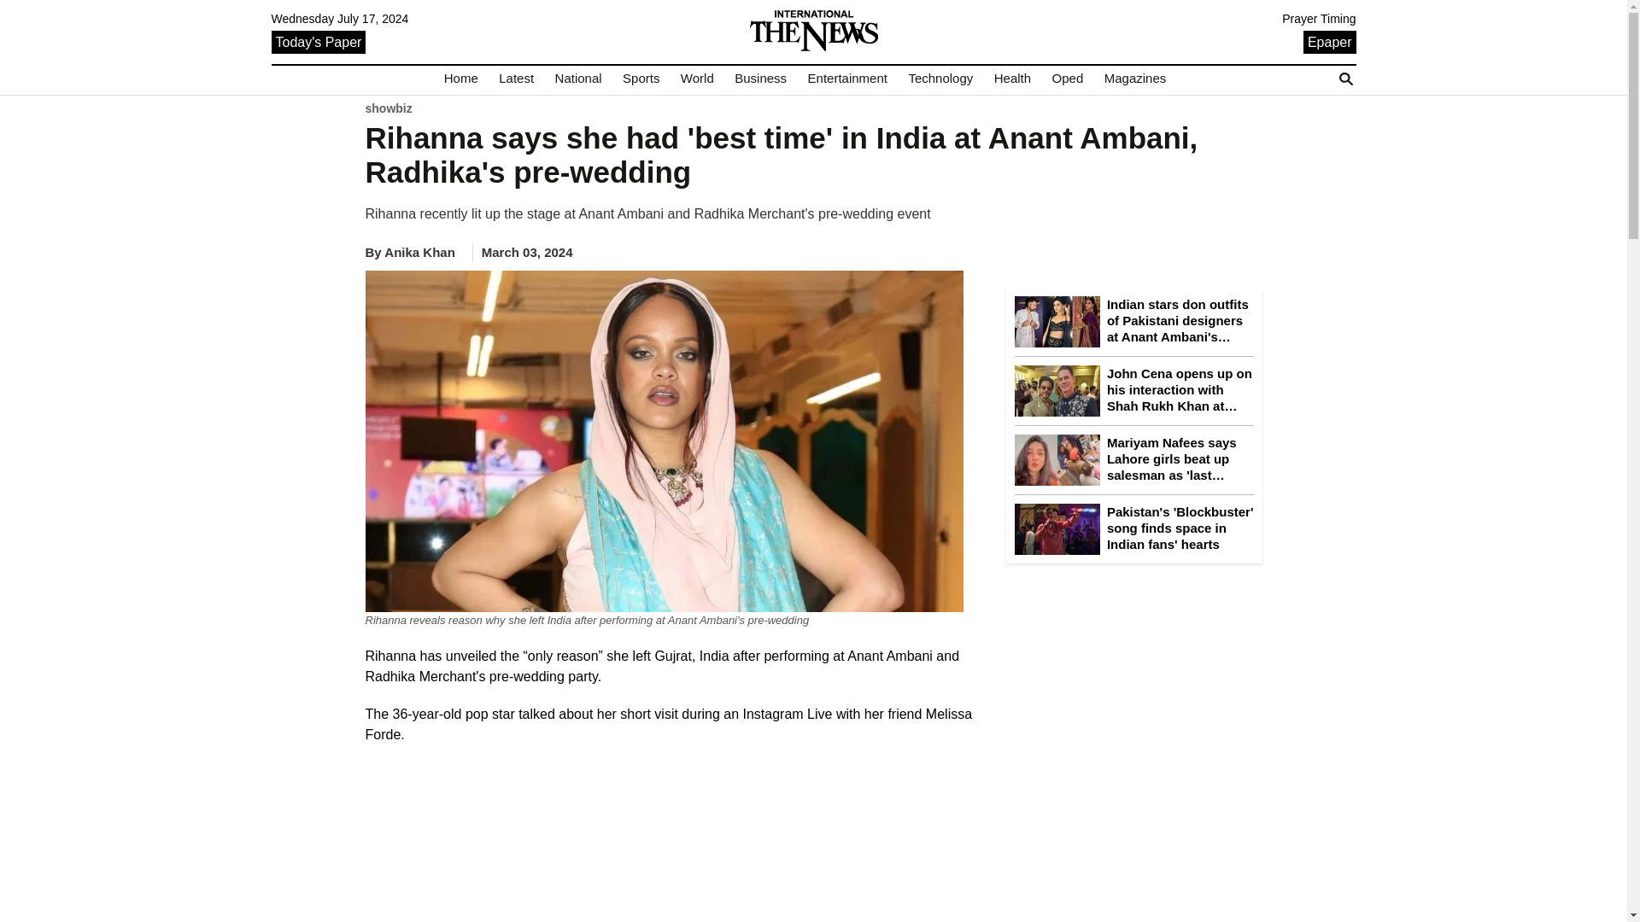 This screenshot has height=922, width=1640. I want to click on Entertainment, so click(847, 79).